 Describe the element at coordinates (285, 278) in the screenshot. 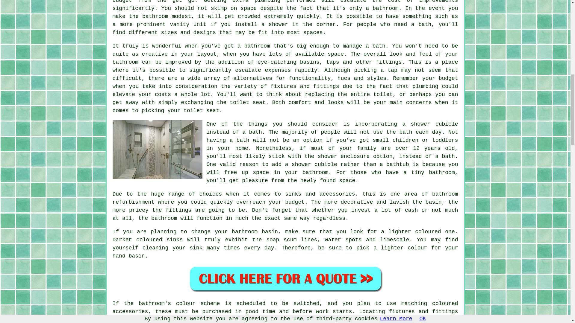

I see `Bathroom Installation Quotes in Biggleswade Bedfordshire` at that location.